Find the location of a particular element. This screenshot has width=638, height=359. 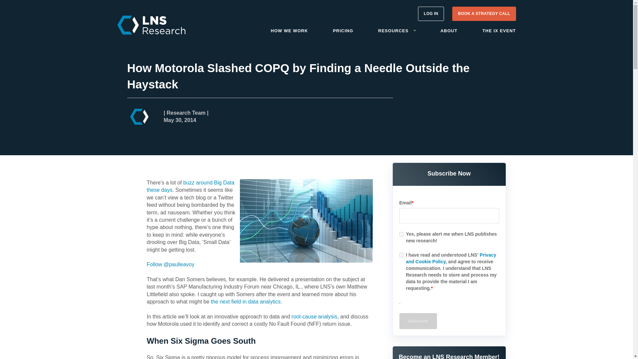

Subscribe is located at coordinates (418, 321).